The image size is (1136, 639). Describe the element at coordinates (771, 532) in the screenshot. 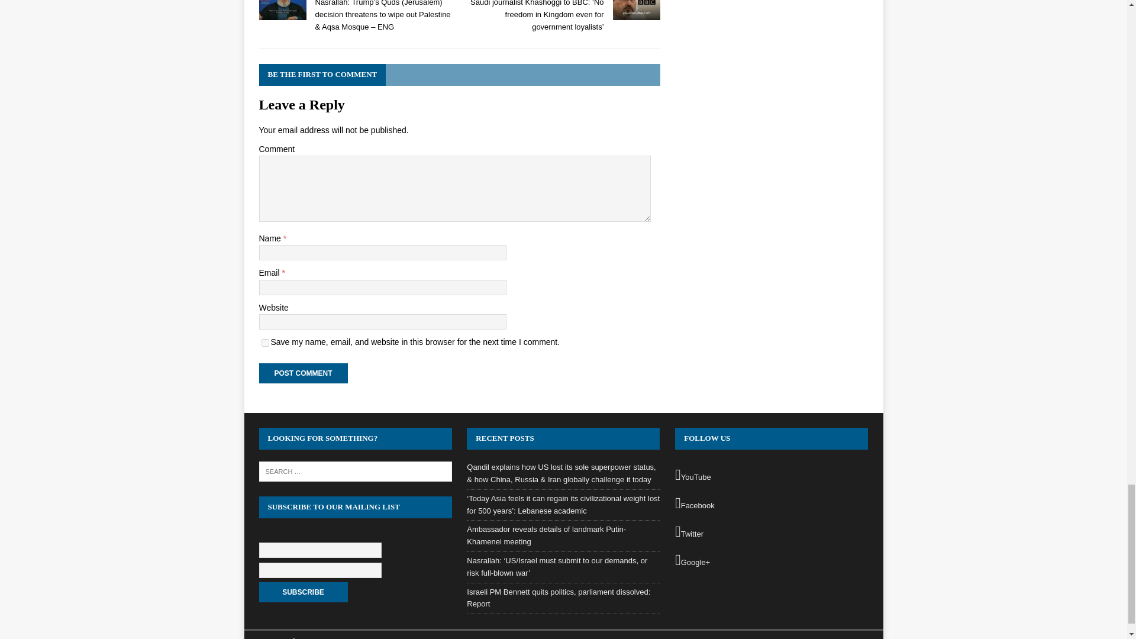

I see `Visit Middle East Observer on Twitter` at that location.